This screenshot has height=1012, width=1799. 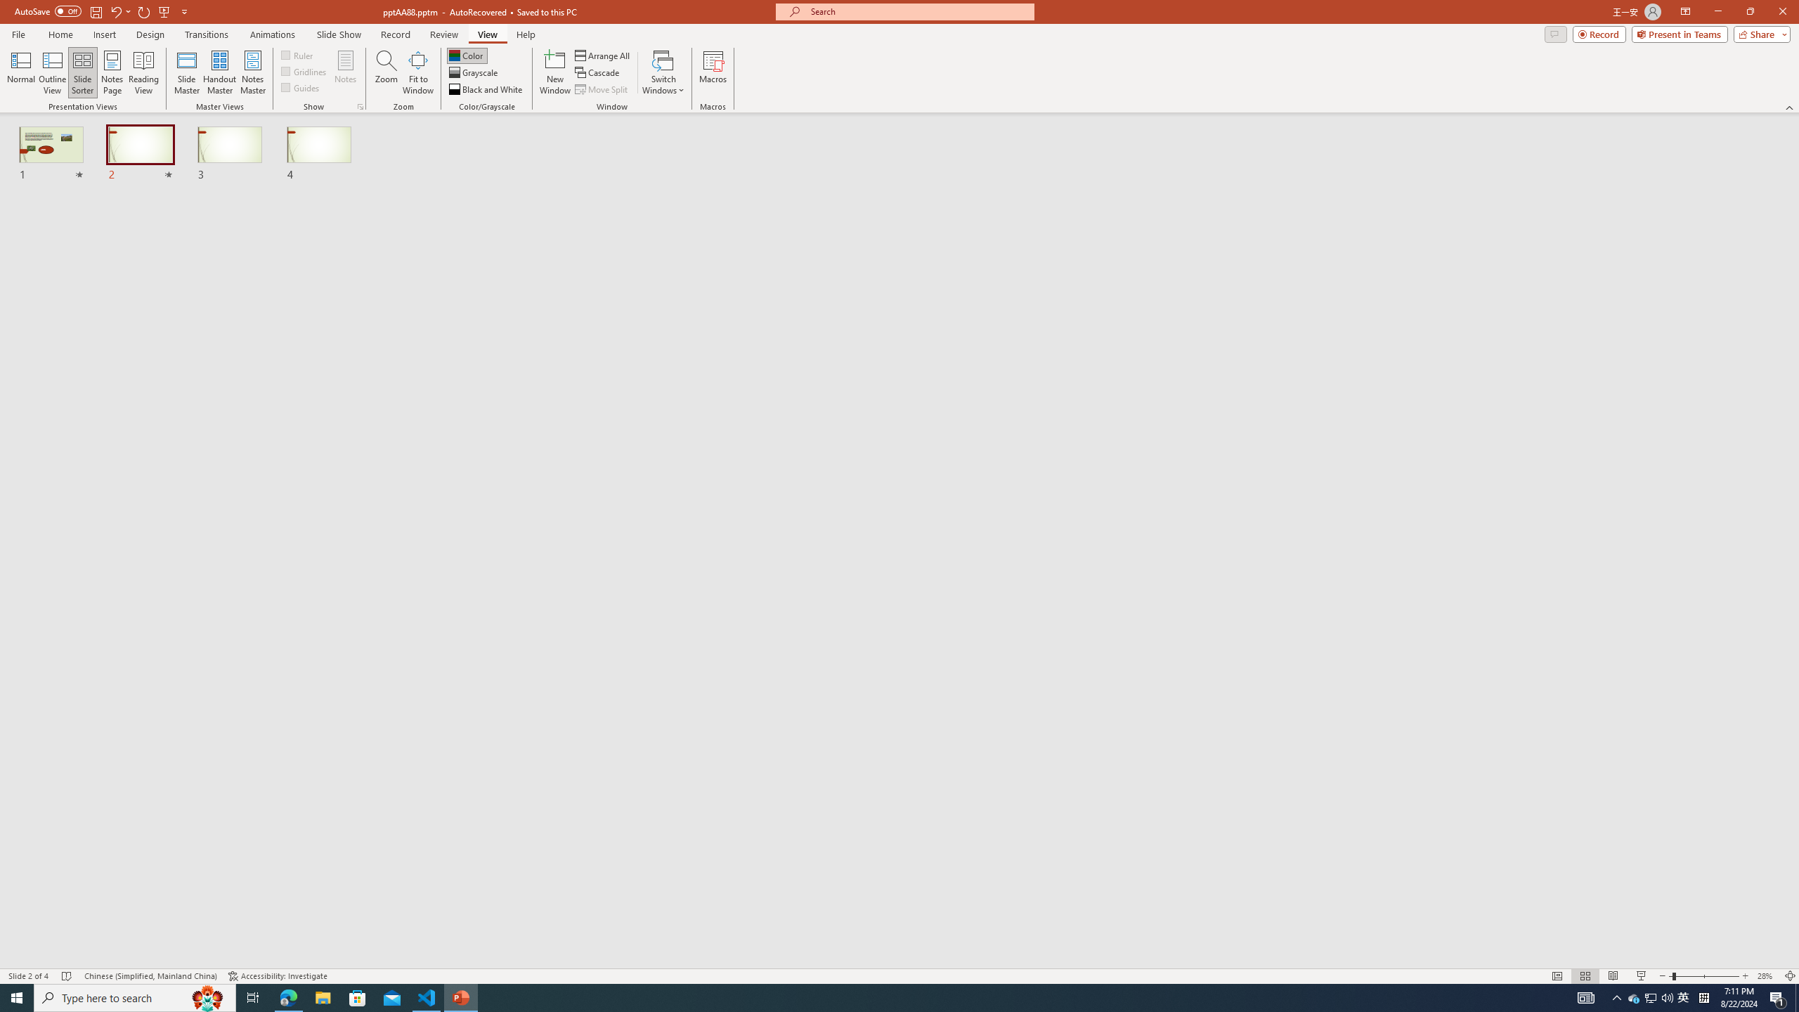 I want to click on Macros, so click(x=713, y=72).